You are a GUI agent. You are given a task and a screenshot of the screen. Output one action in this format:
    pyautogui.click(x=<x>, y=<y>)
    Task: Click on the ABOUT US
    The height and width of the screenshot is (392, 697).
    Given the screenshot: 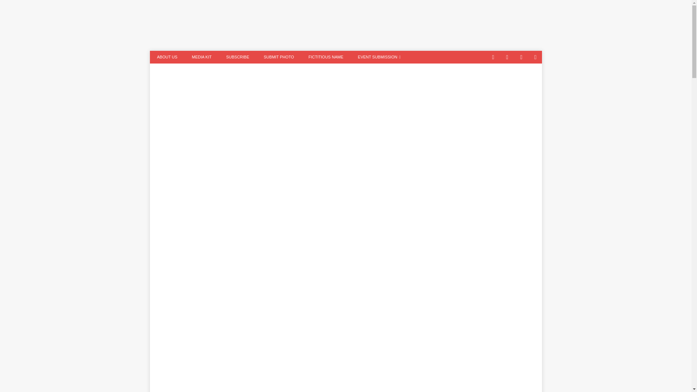 What is the action you would take?
    pyautogui.click(x=167, y=57)
    